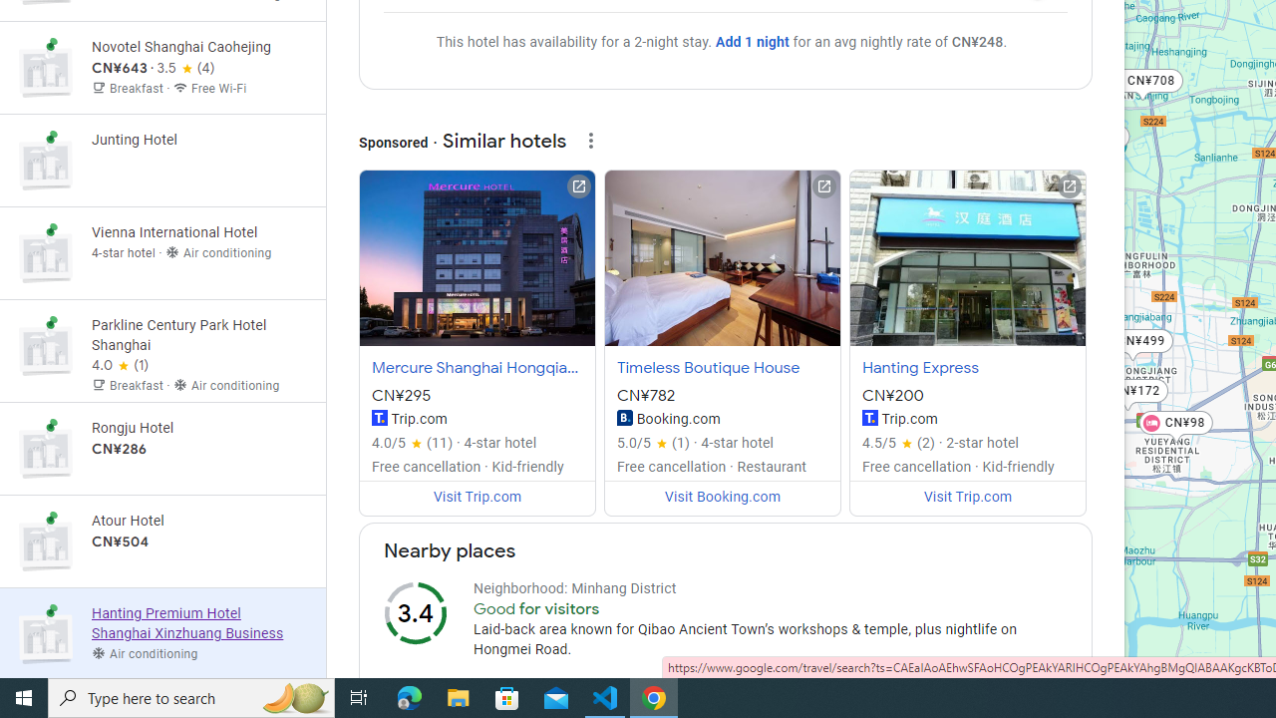 This screenshot has height=718, width=1276. Describe the element at coordinates (199, 518) in the screenshot. I see `View prices for Rongju Hotel` at that location.